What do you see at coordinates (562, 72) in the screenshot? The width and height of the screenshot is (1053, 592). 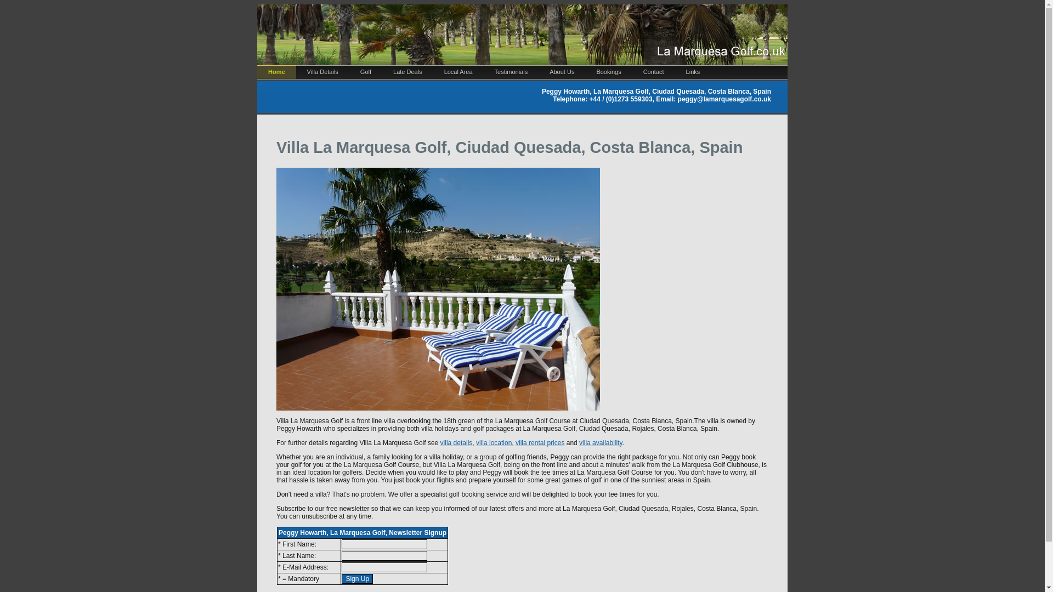 I see `About Us` at bounding box center [562, 72].